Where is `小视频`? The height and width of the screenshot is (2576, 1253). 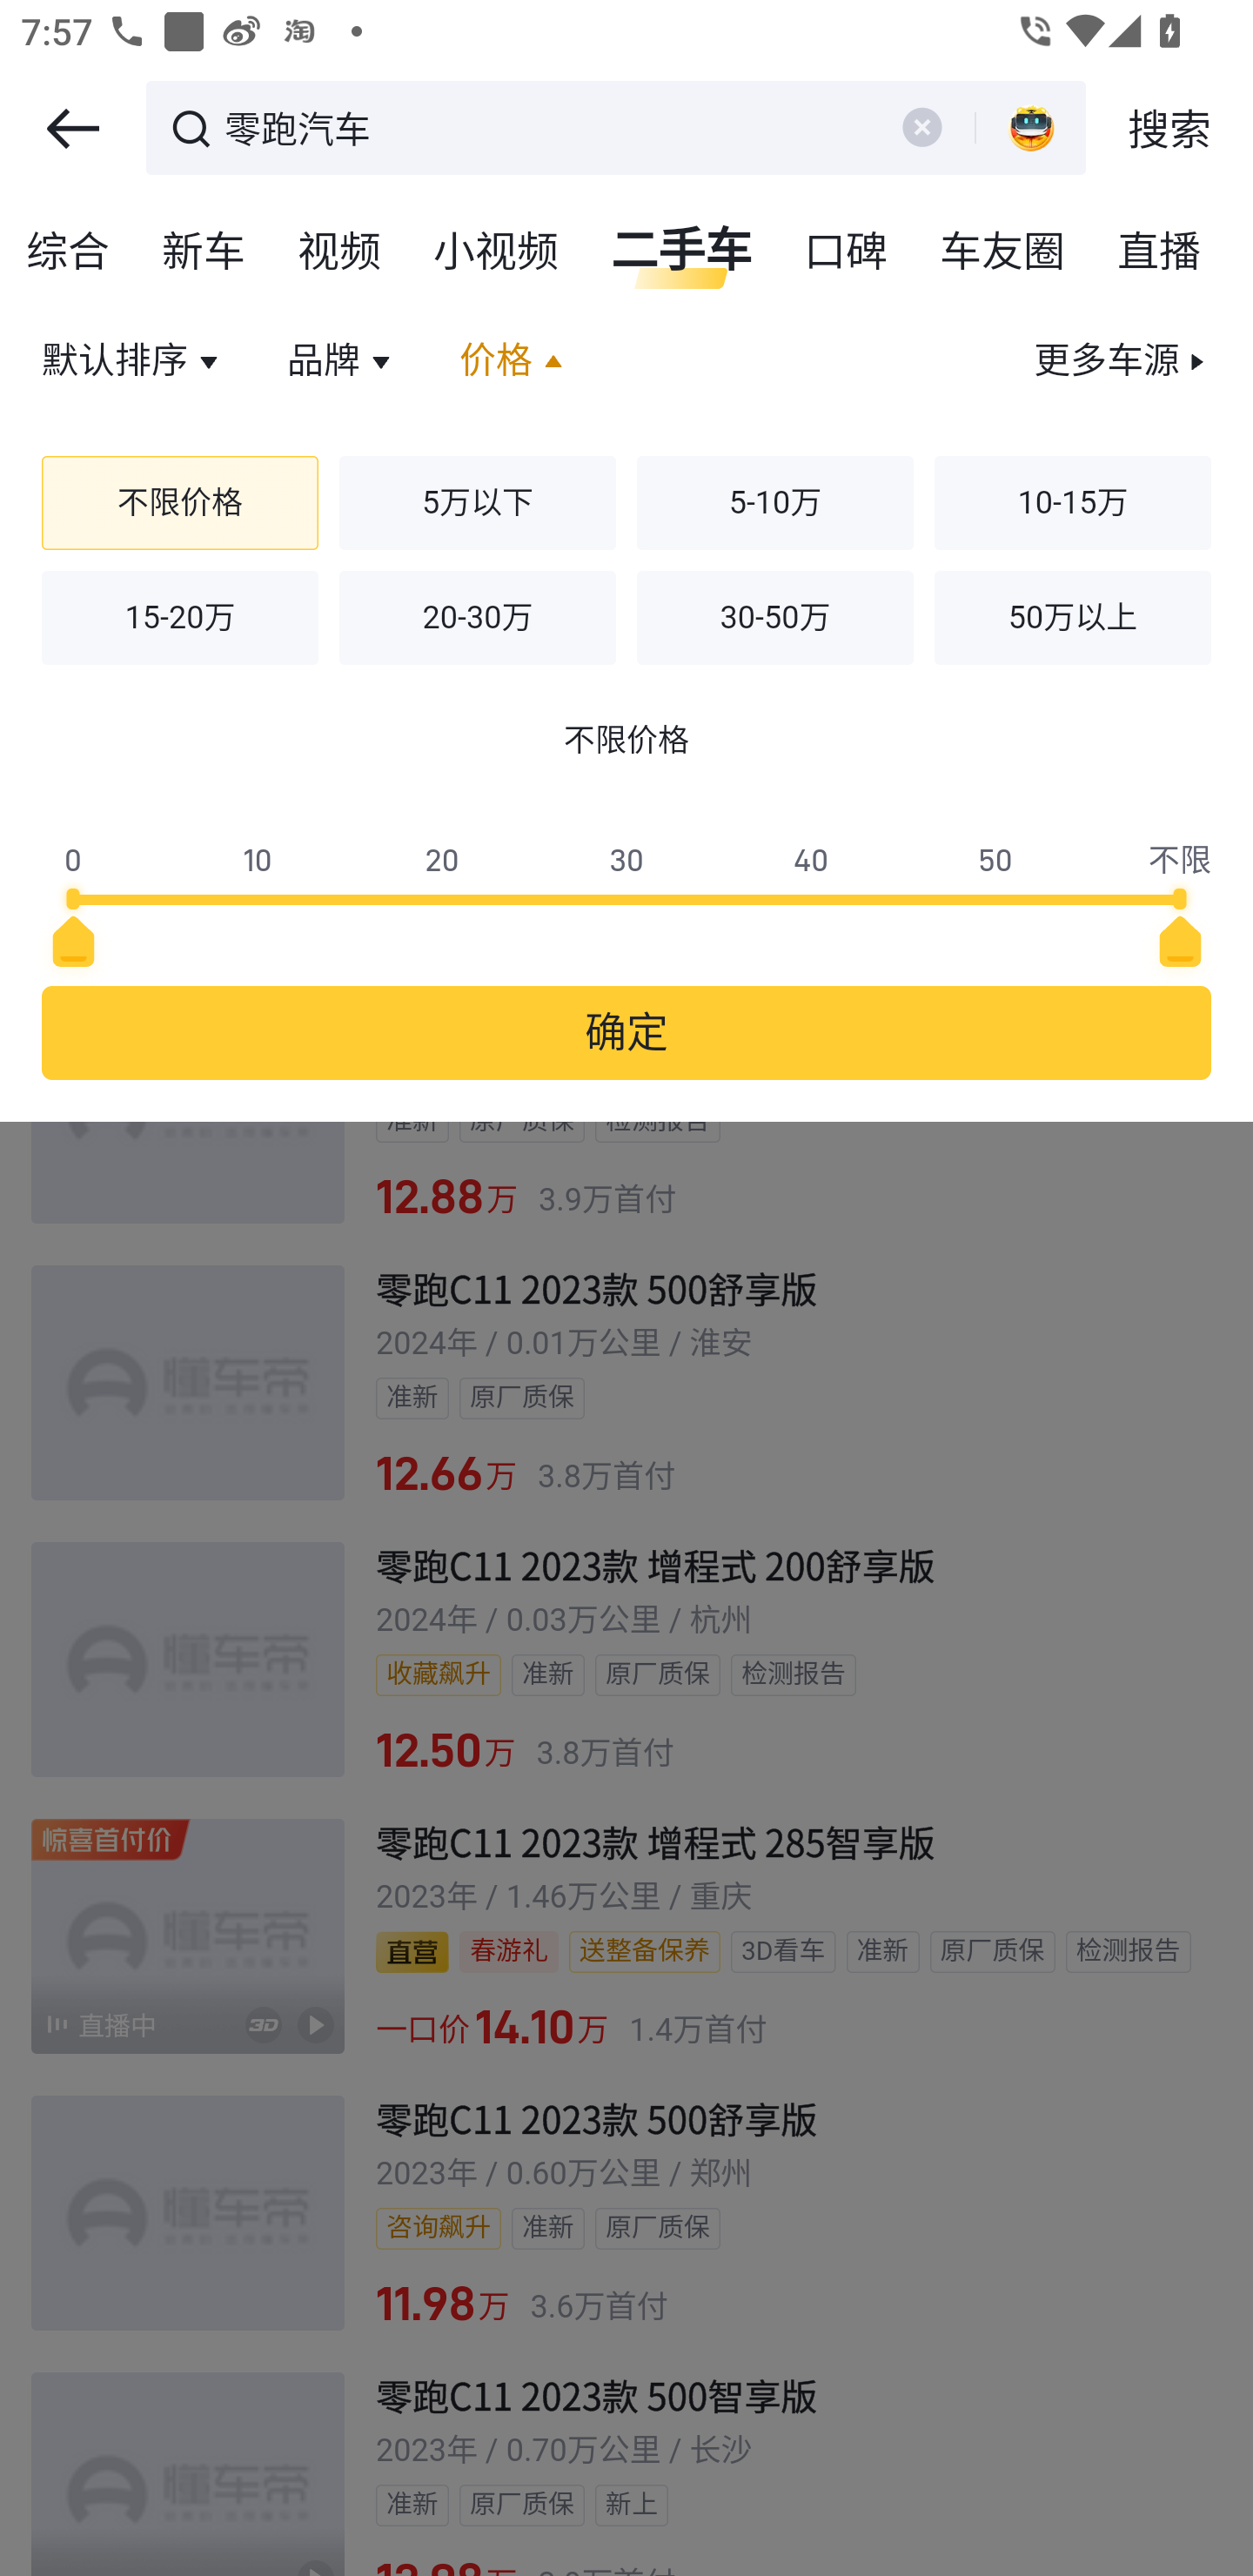 小视频 is located at coordinates (498, 252).